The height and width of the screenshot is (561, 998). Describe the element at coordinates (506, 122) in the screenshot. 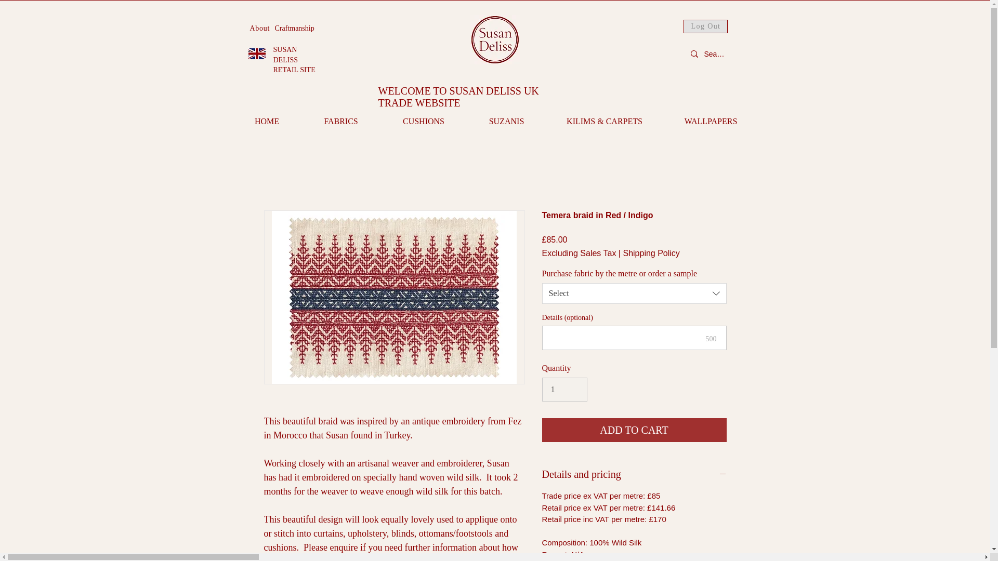

I see `Craftmanship` at that location.